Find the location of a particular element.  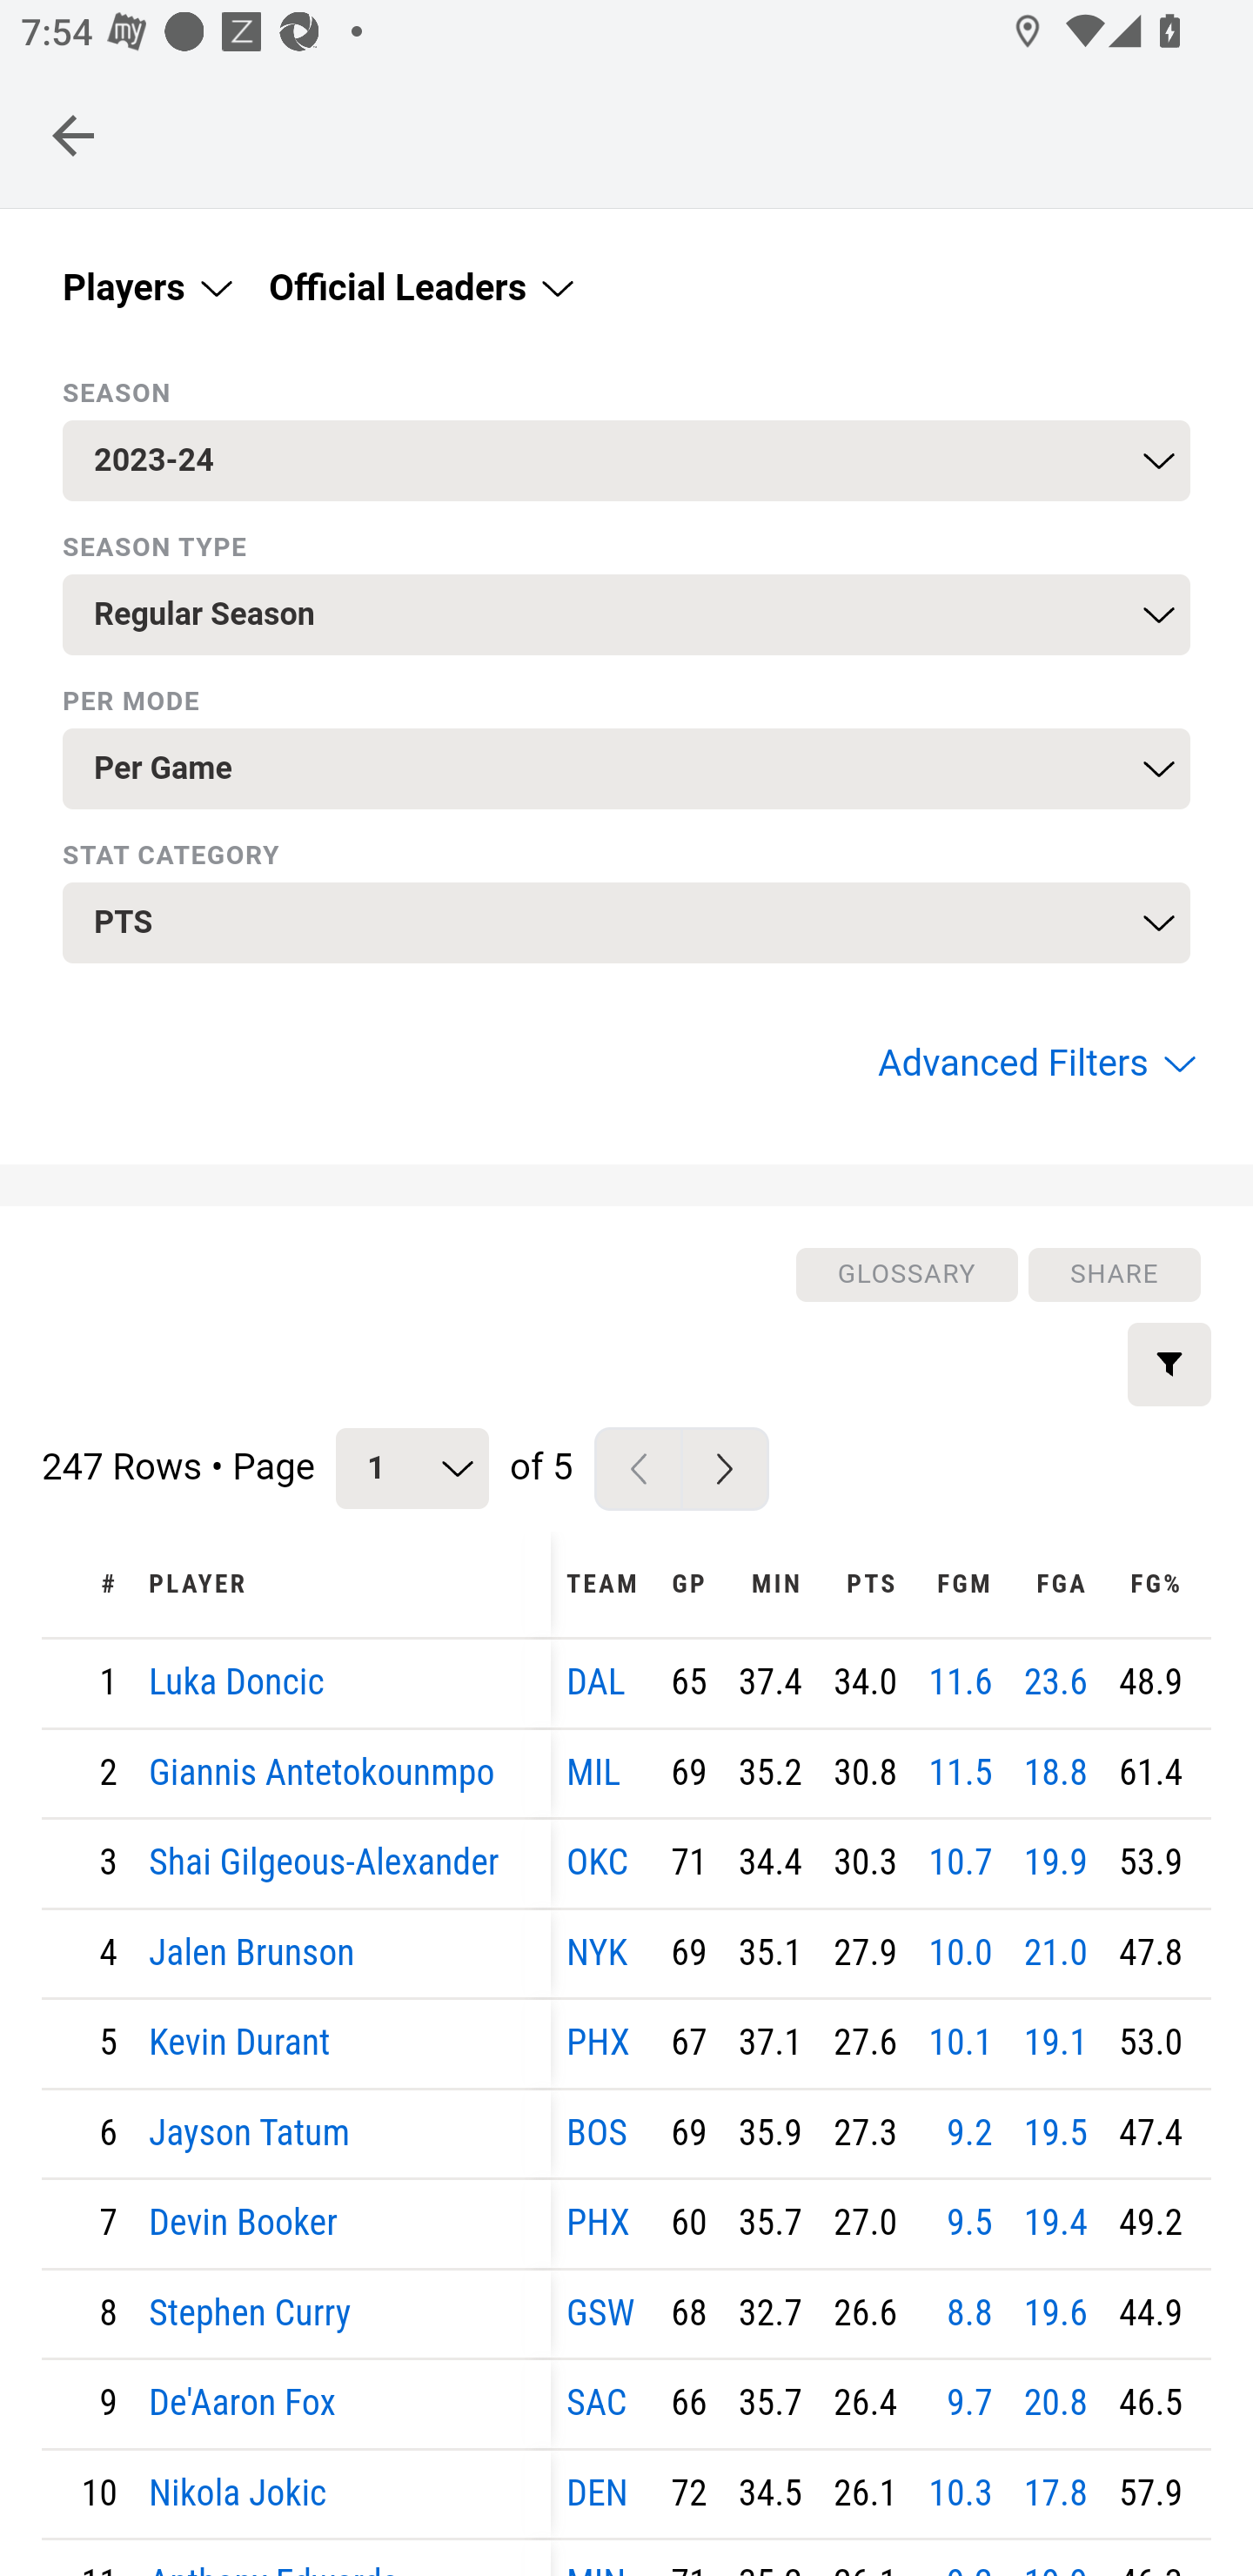

Official Leaders is located at coordinates (418, 288).